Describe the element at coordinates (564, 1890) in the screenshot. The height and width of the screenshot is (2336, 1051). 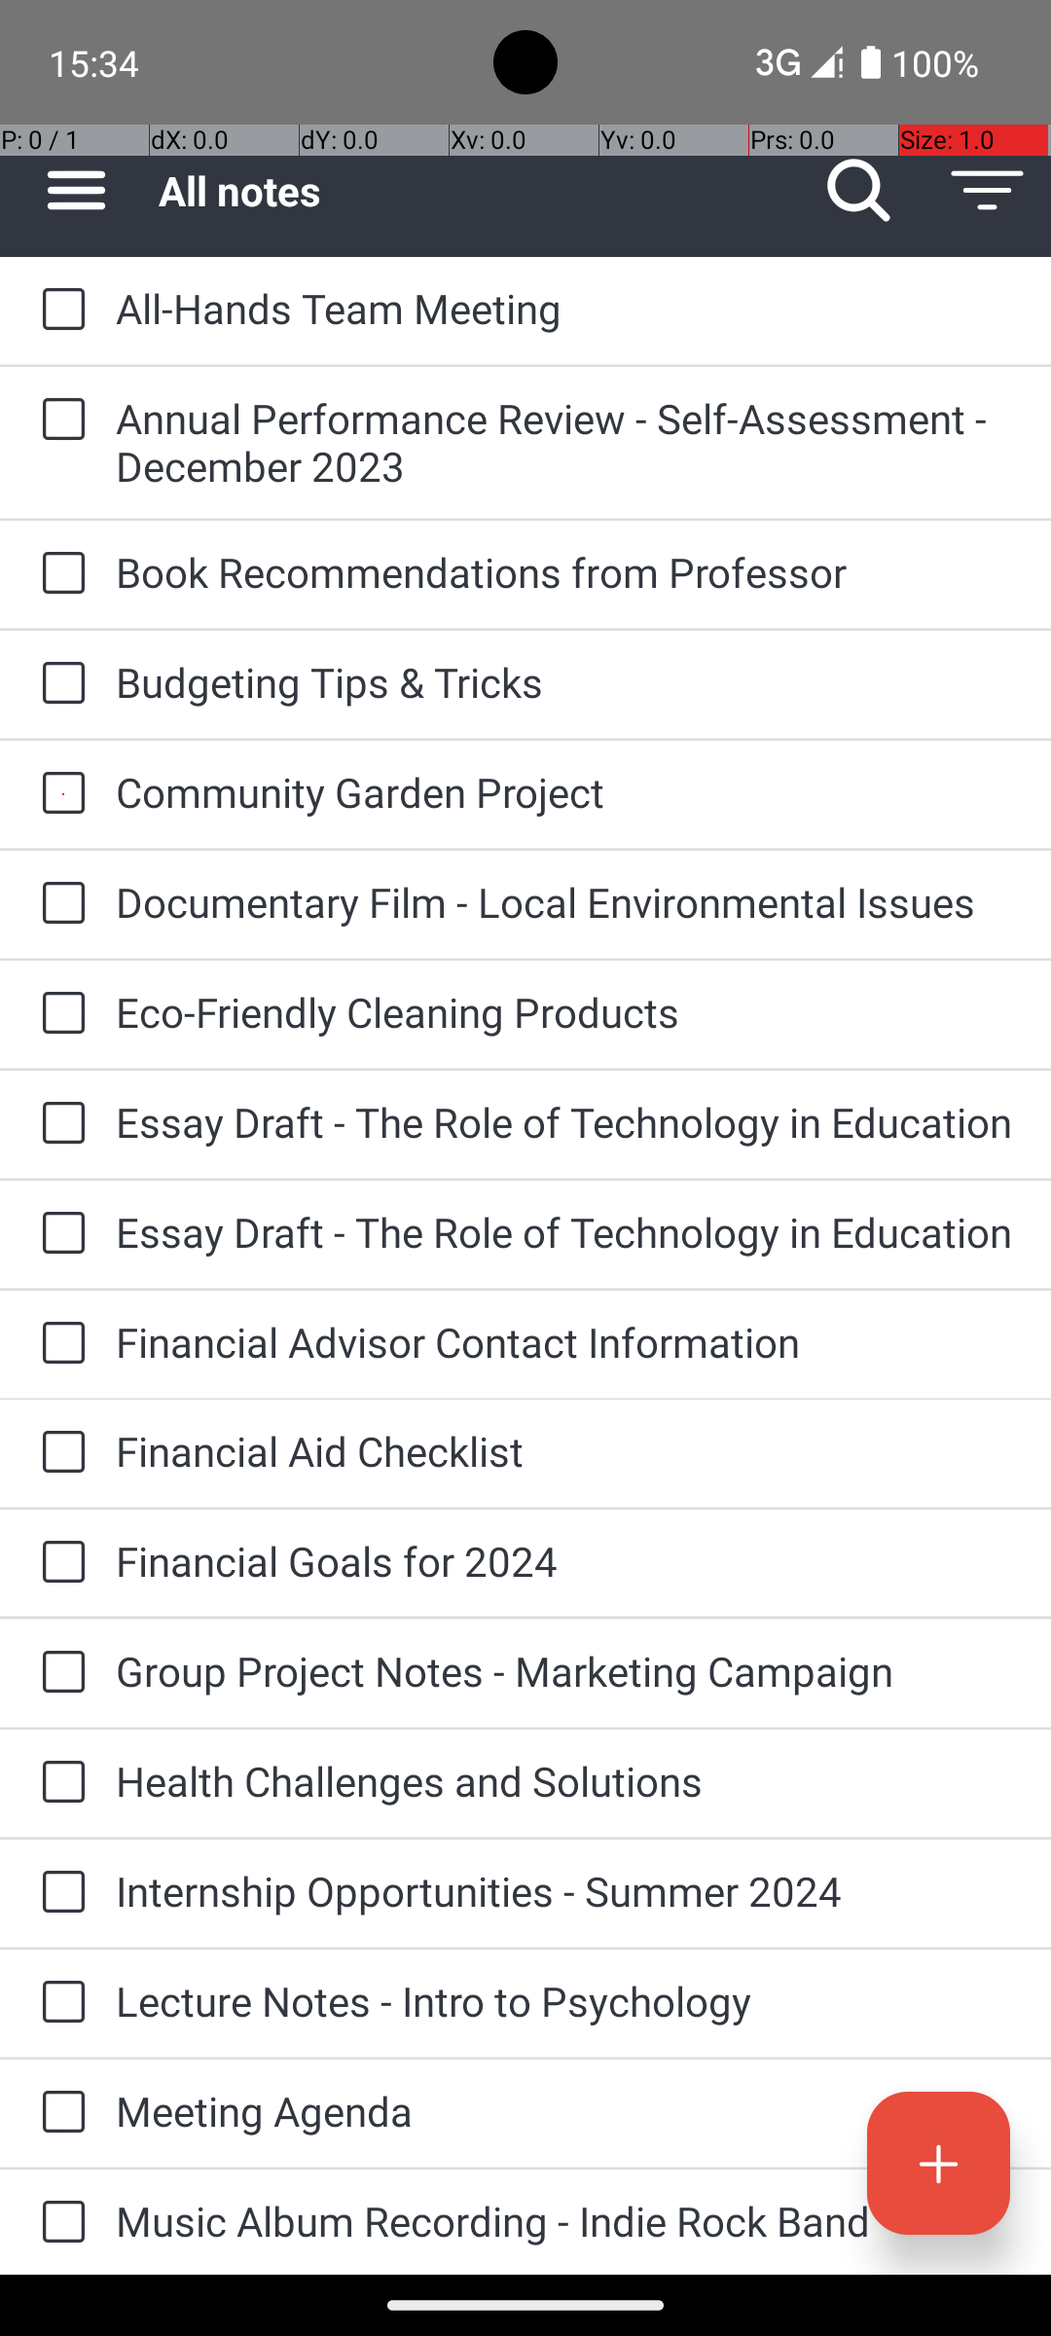
I see `Internship Opportunities - Summer 2024` at that location.